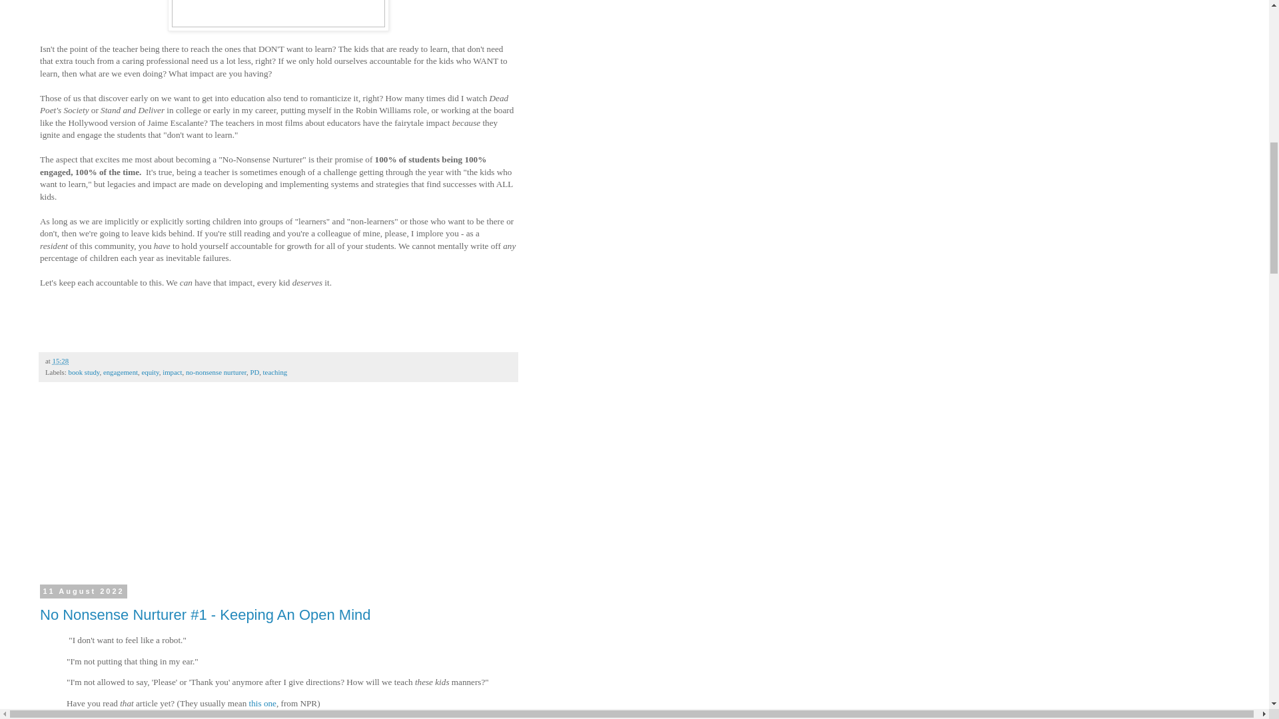 The image size is (1279, 719). Describe the element at coordinates (276, 371) in the screenshot. I see `teaching` at that location.